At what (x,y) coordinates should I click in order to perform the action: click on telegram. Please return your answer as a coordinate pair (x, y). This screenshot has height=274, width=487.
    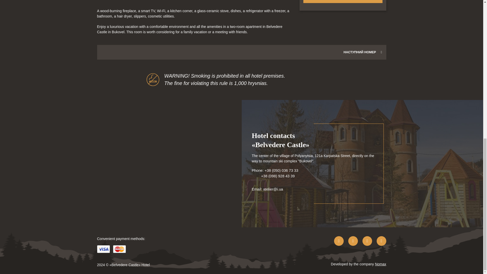
    Looking at the image, I should click on (381, 241).